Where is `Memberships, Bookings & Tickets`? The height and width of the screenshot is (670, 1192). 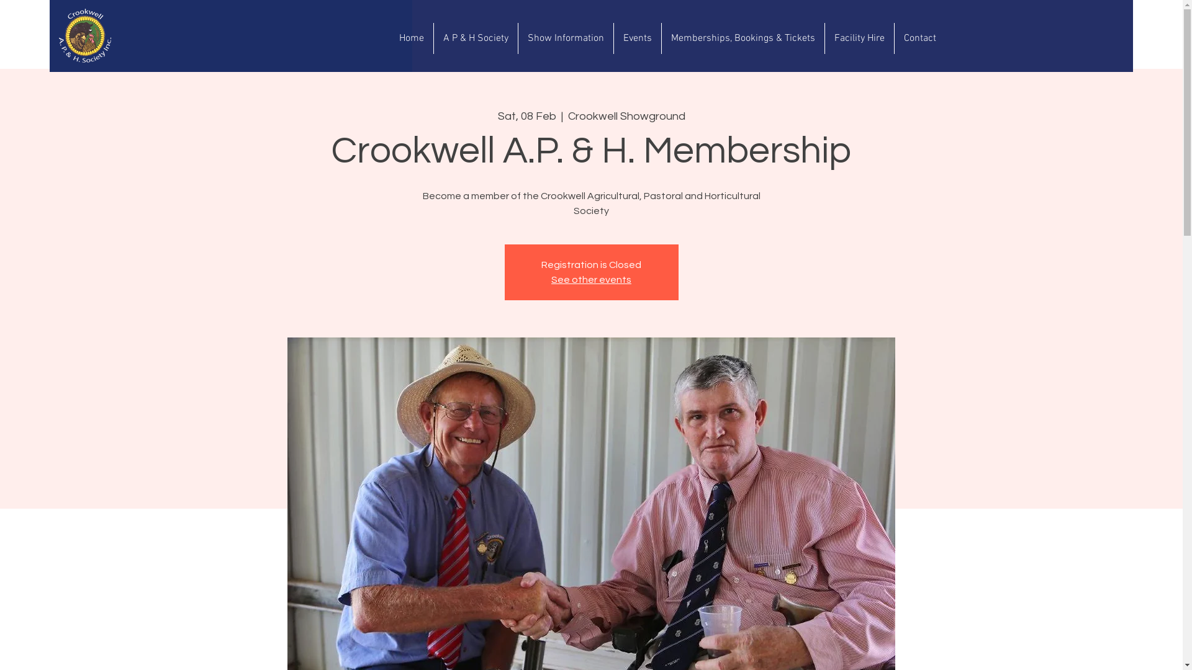 Memberships, Bookings & Tickets is located at coordinates (743, 38).